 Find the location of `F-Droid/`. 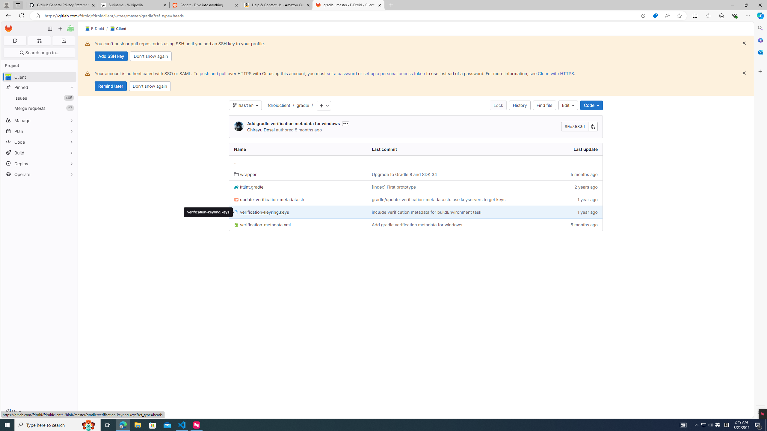

F-Droid/ is located at coordinates (98, 29).